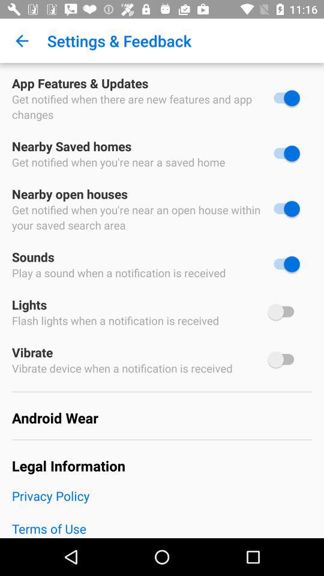 The height and width of the screenshot is (576, 324). Describe the element at coordinates (284, 359) in the screenshot. I see `enable vibration` at that location.